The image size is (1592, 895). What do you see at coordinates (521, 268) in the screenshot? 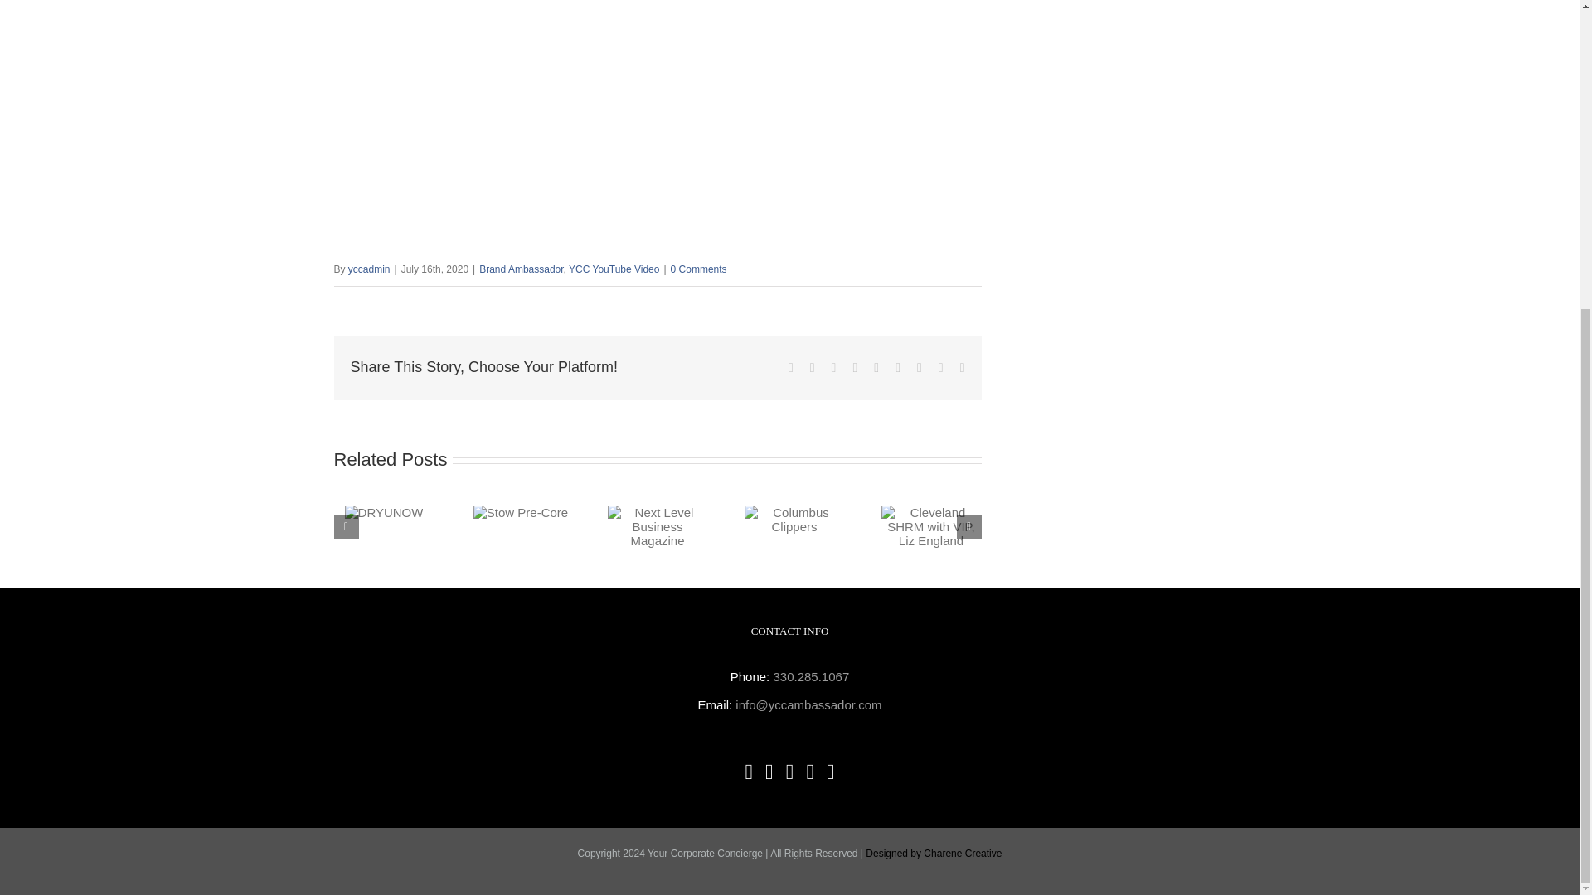
I see `Brand Ambassador` at bounding box center [521, 268].